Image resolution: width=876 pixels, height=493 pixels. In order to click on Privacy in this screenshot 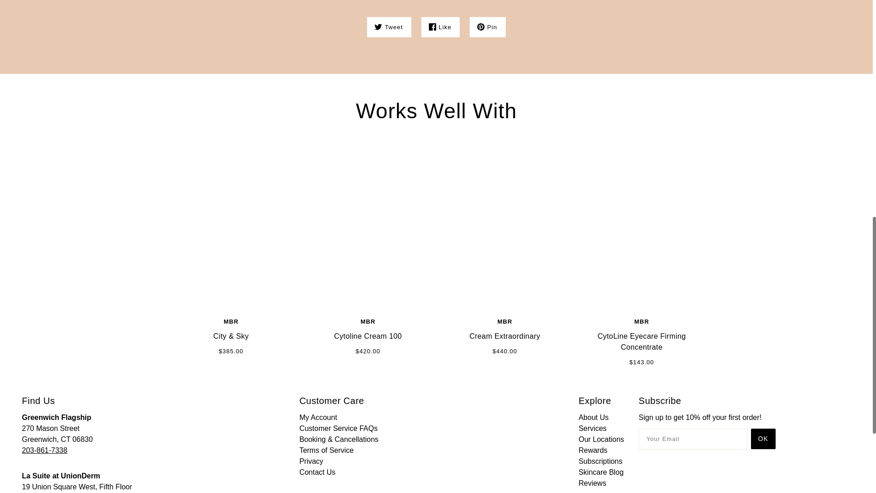, I will do `click(311, 461)`.